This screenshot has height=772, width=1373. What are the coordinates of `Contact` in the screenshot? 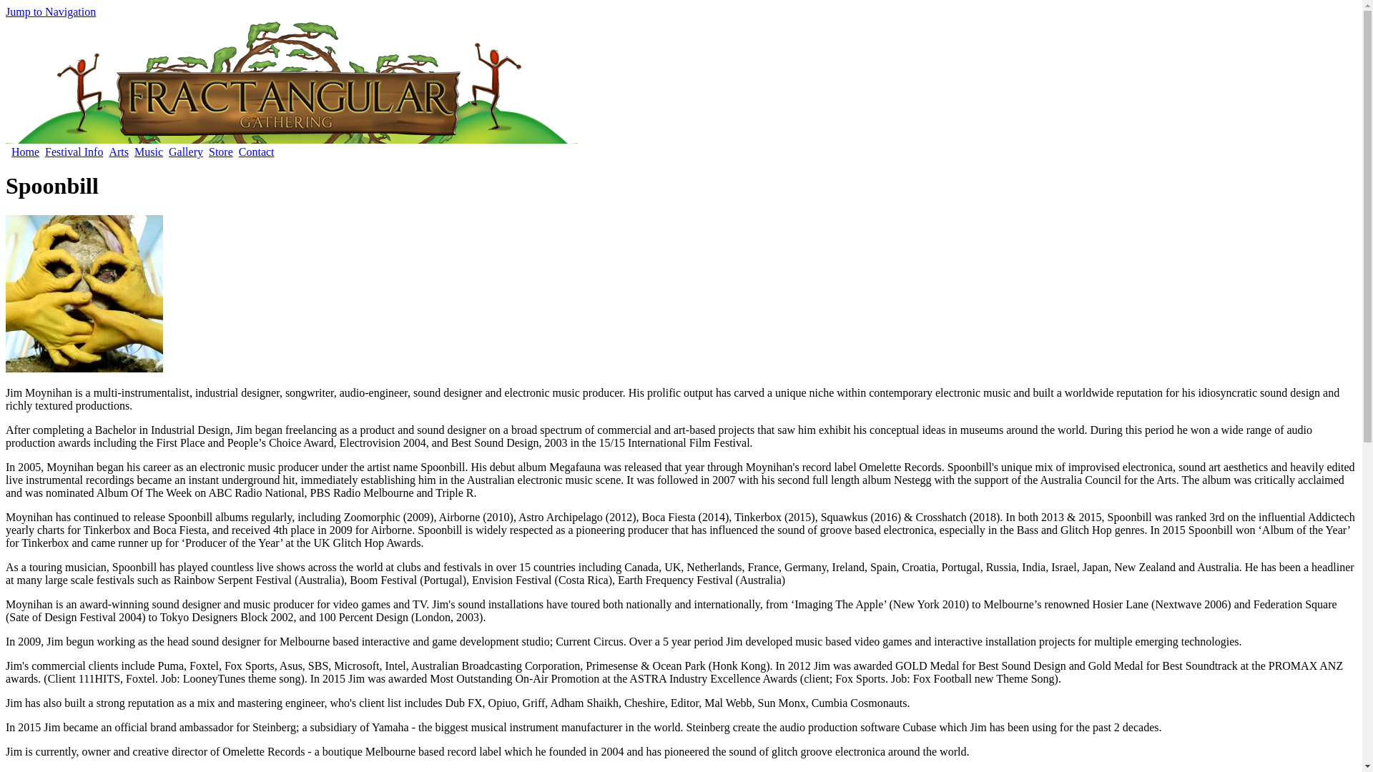 It's located at (257, 152).